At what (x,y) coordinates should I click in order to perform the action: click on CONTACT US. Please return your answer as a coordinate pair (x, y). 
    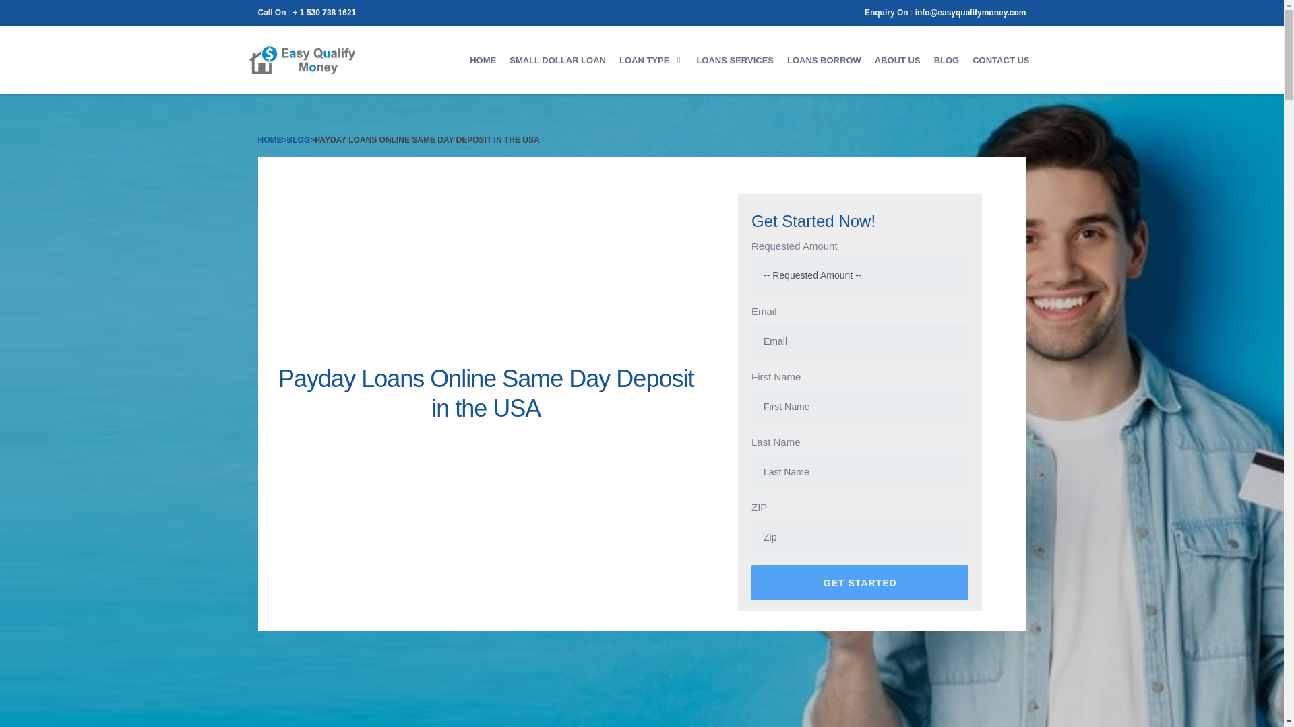
    Looking at the image, I should click on (1000, 60).